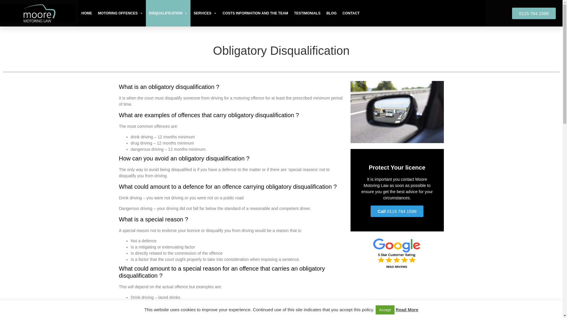 The image size is (567, 318). Describe the element at coordinates (120, 13) in the screenshot. I see `MOTORING OFFENCES` at that location.